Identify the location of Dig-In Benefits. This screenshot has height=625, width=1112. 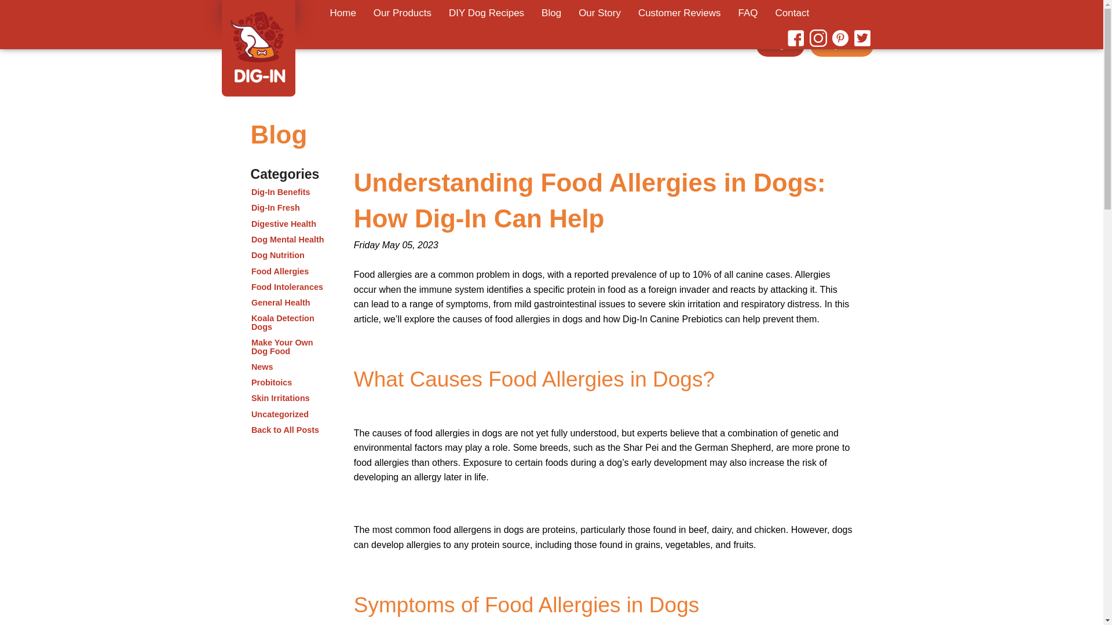
(291, 193).